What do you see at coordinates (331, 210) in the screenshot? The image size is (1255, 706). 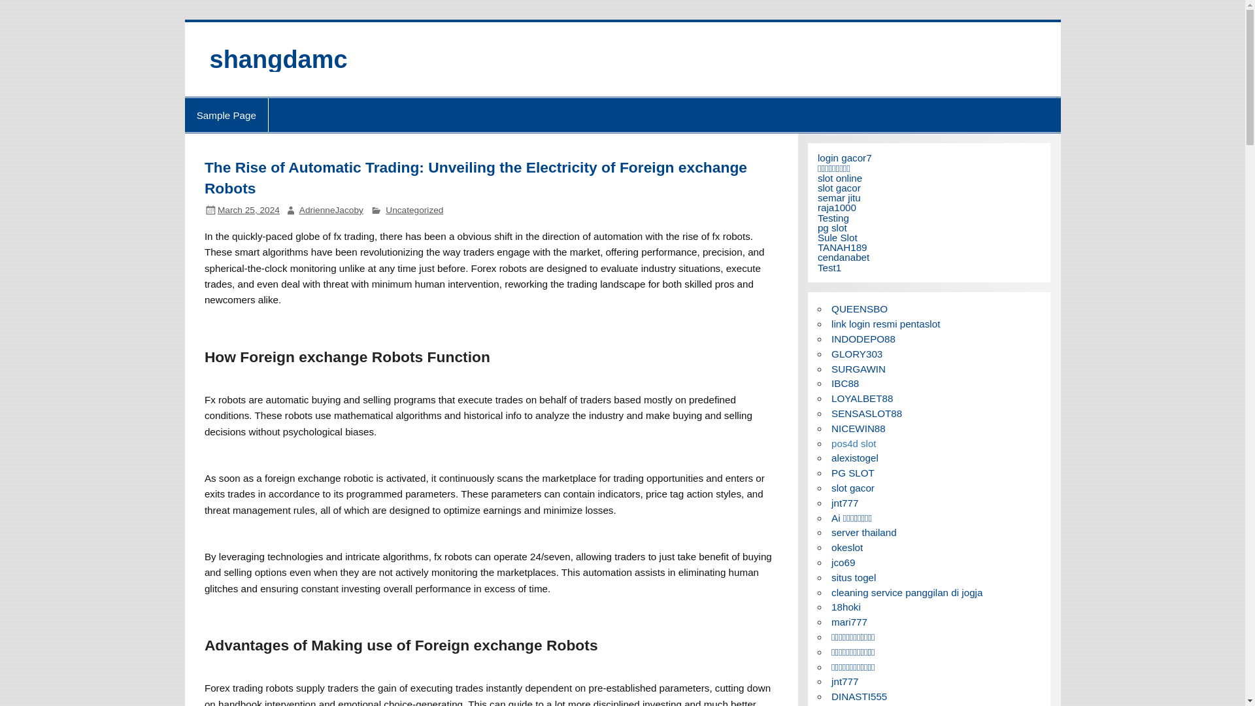 I see `AdrienneJacoby` at bounding box center [331, 210].